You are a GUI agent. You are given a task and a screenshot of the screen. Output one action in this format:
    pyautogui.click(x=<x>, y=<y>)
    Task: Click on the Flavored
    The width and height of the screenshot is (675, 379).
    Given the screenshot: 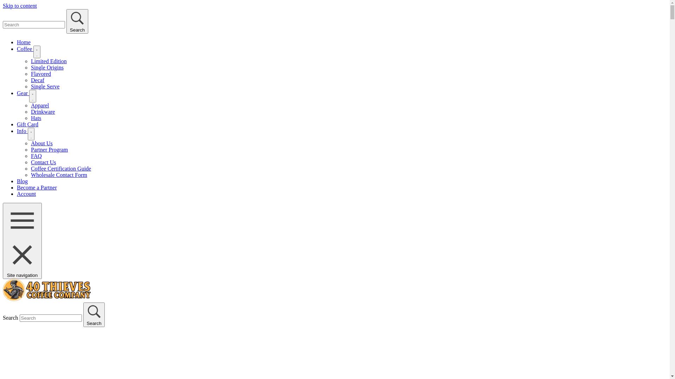 What is the action you would take?
    pyautogui.click(x=41, y=74)
    